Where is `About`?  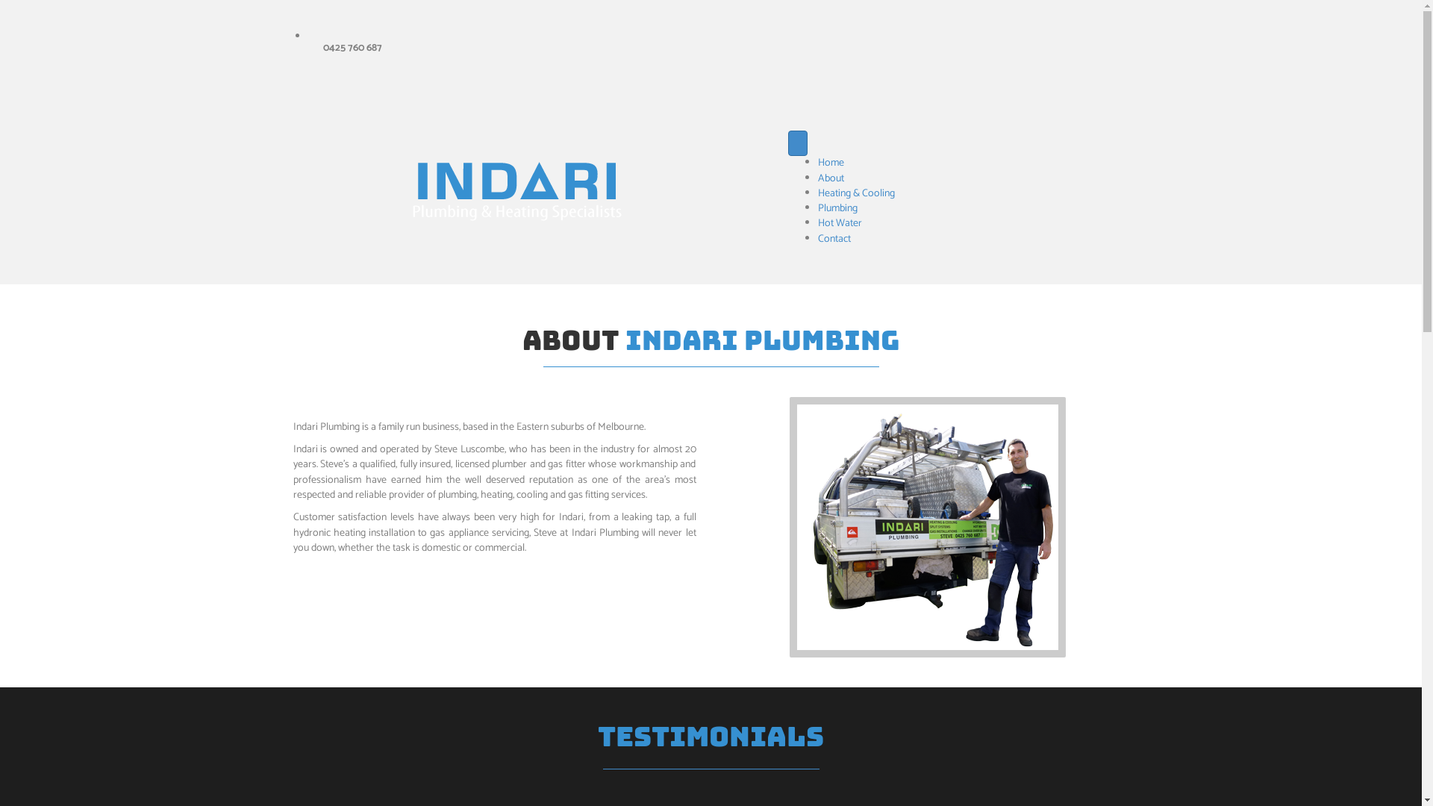
About is located at coordinates (831, 179).